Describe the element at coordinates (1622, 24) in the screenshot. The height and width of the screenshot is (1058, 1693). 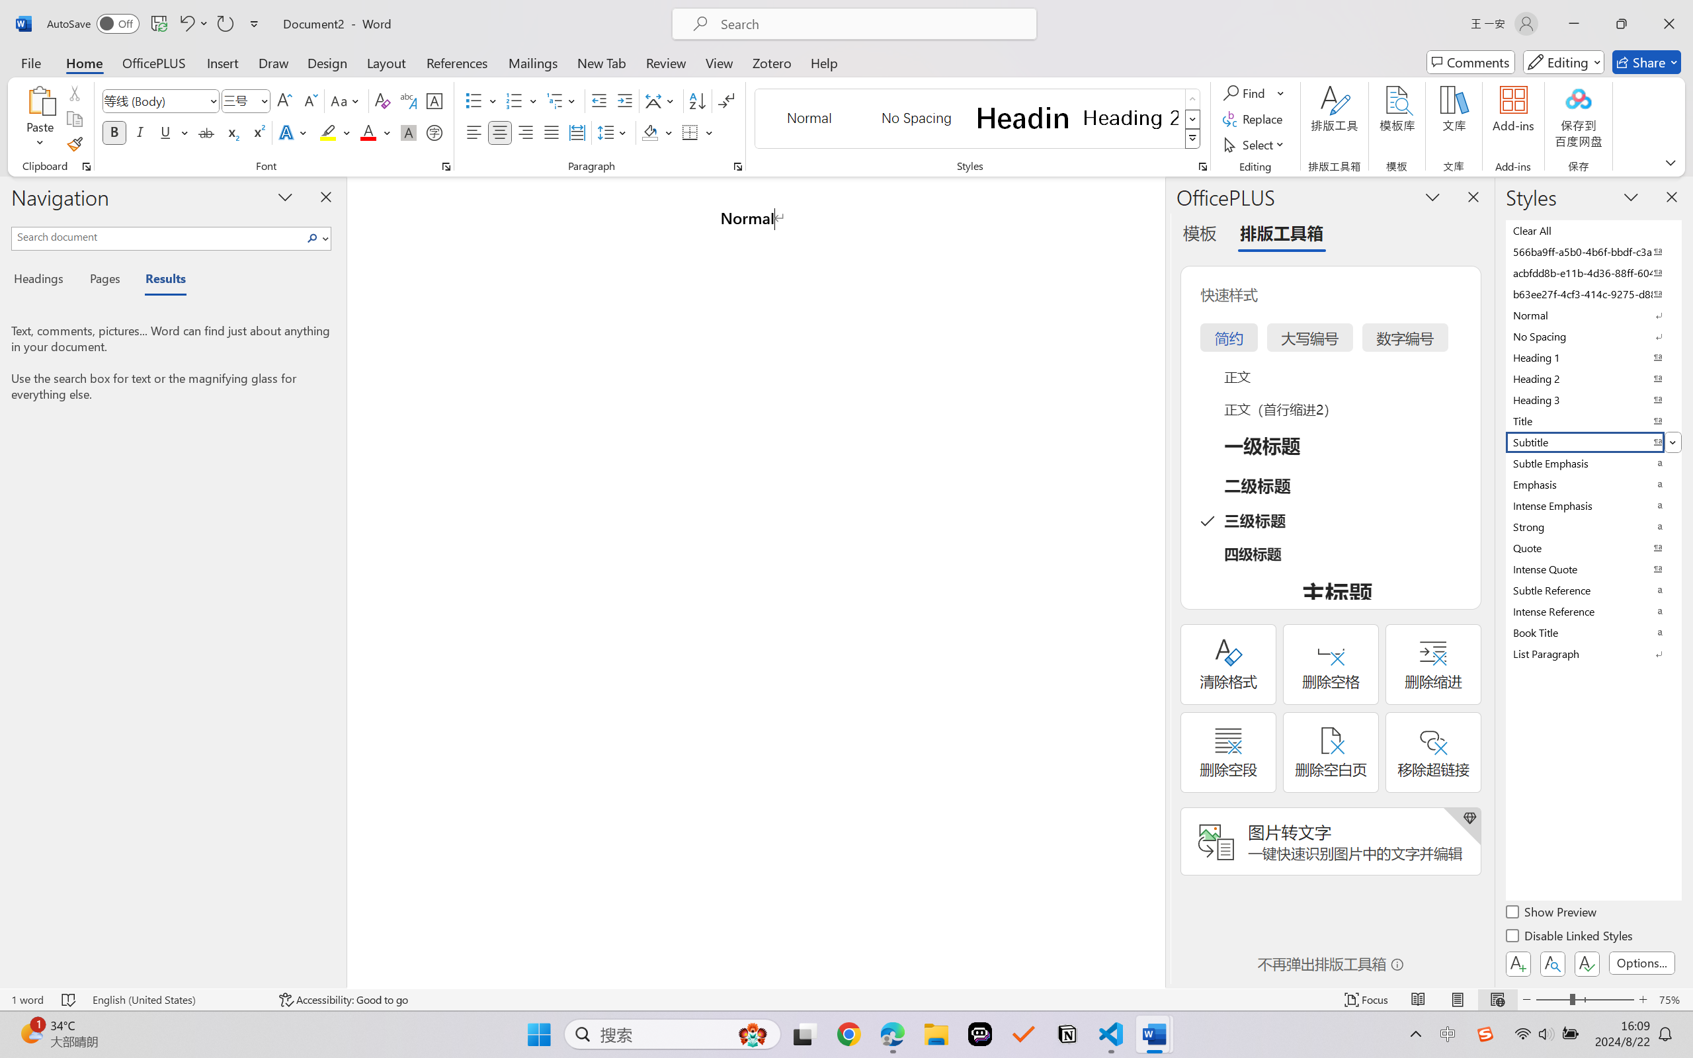
I see `Restore Down` at that location.